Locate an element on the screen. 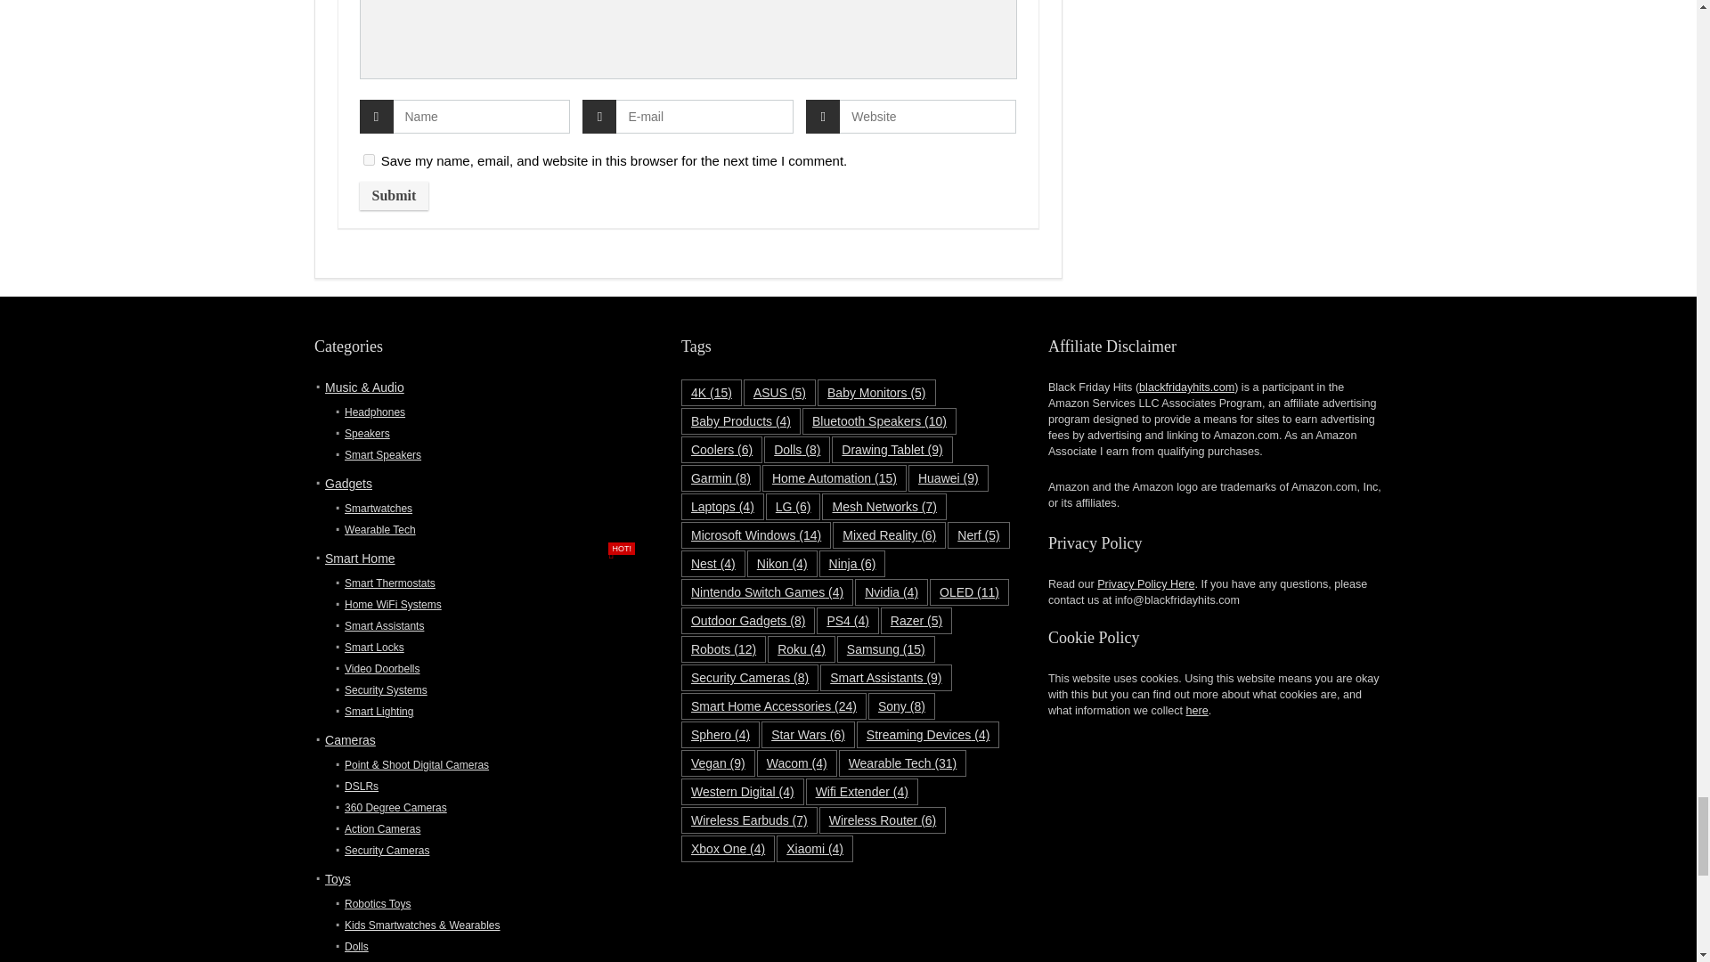 This screenshot has height=962, width=1710. yes is located at coordinates (369, 159).